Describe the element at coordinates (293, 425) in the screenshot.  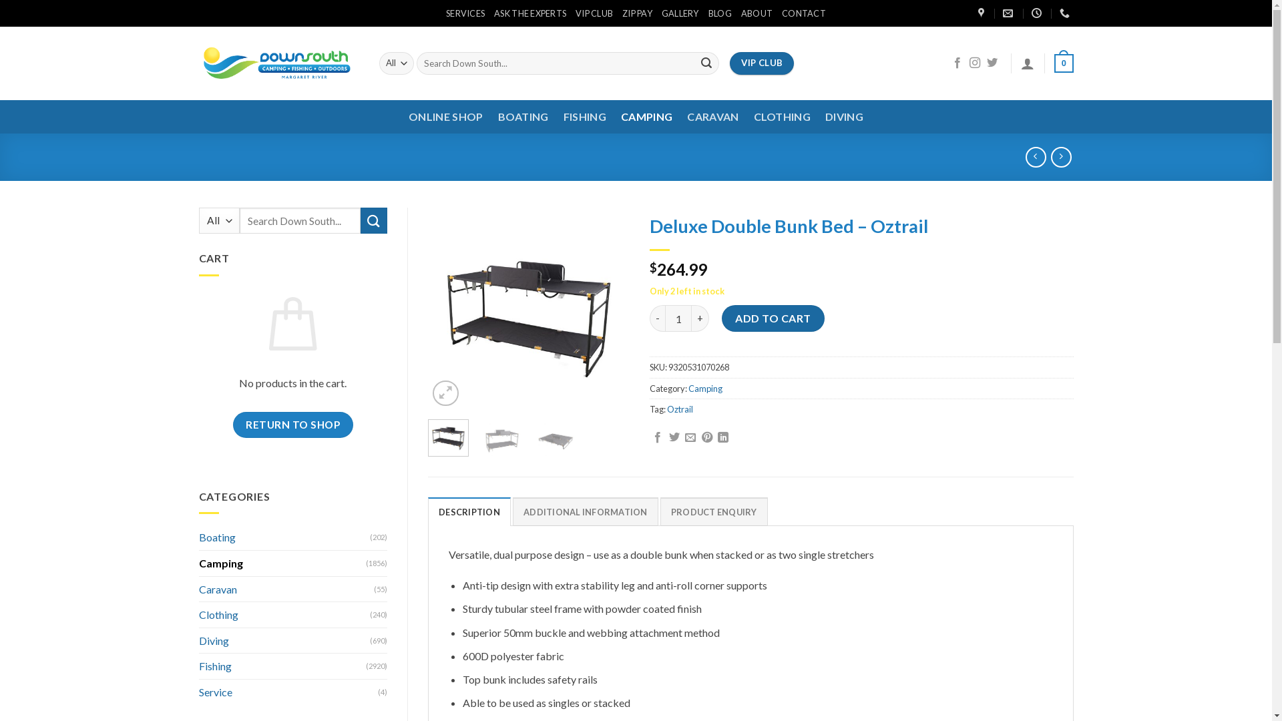
I see `RETURN TO SHOP` at that location.